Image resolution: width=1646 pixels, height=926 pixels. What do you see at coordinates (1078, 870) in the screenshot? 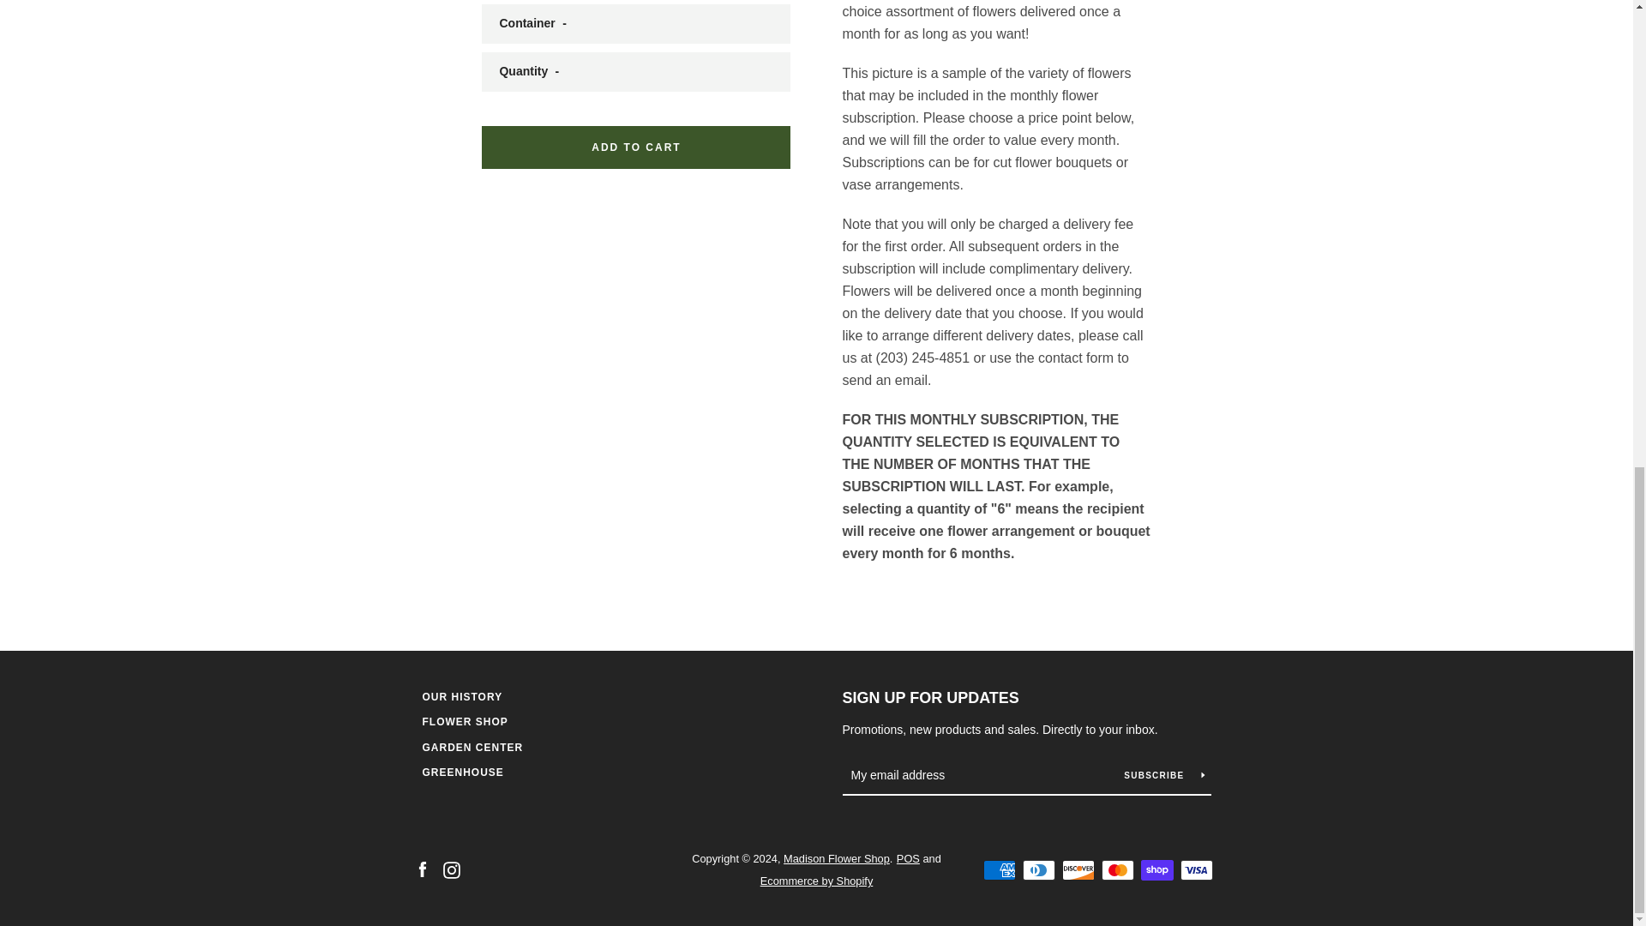
I see `Discover` at bounding box center [1078, 870].